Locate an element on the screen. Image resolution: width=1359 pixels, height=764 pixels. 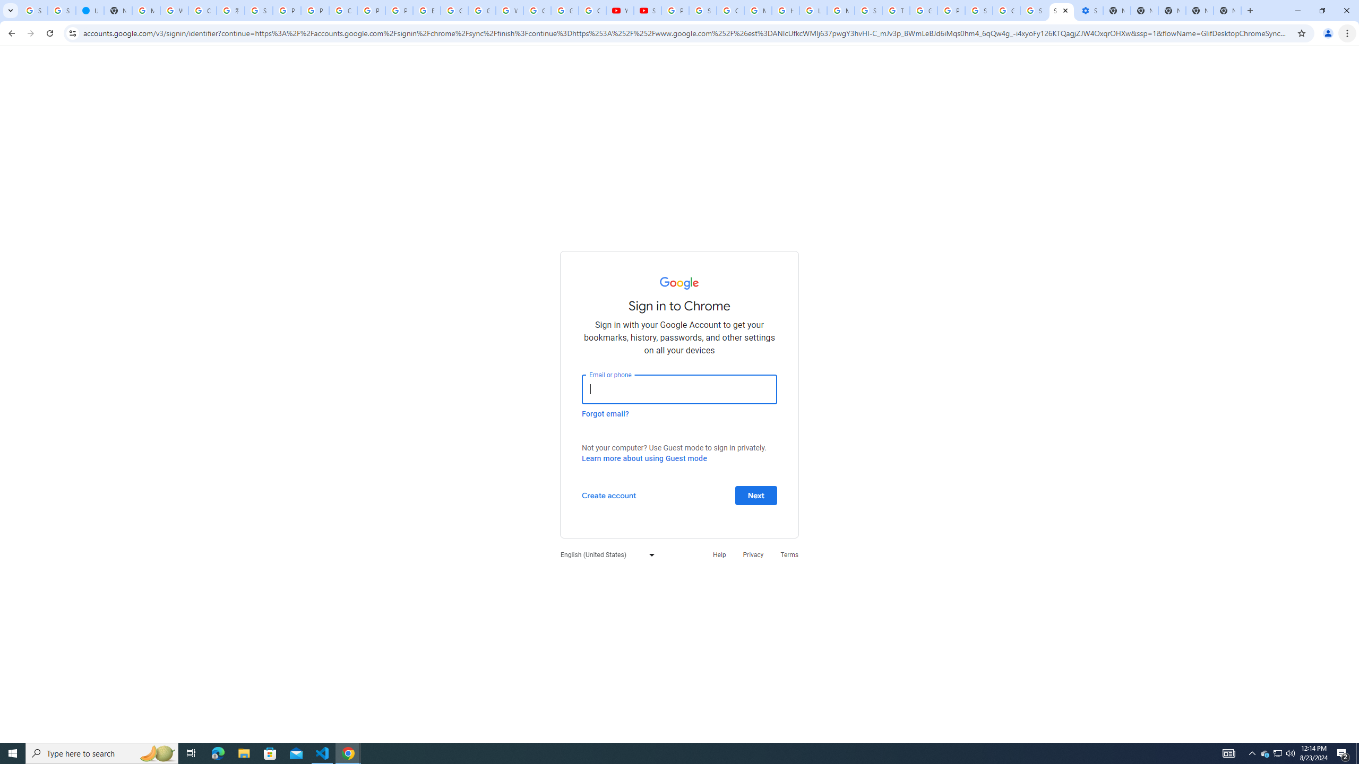
Sign in - Google Accounts is located at coordinates (259, 11).